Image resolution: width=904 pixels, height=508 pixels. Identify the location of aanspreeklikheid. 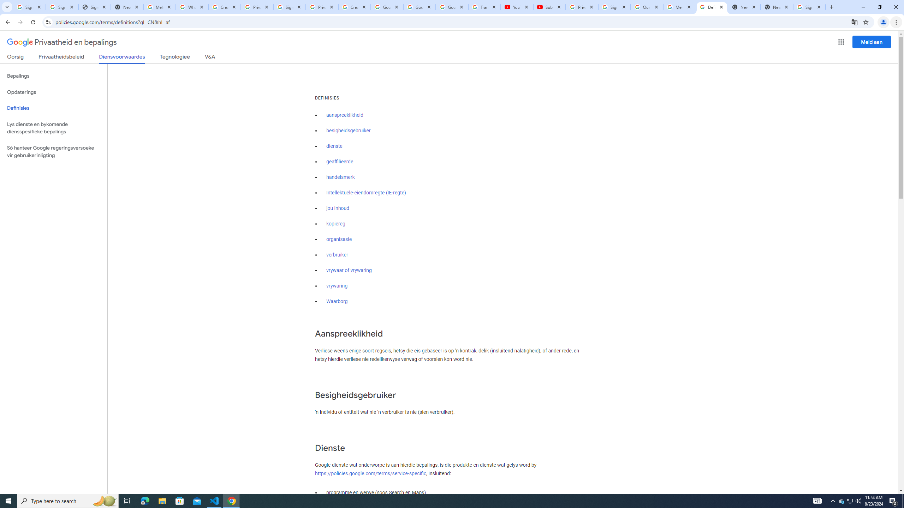
(345, 115).